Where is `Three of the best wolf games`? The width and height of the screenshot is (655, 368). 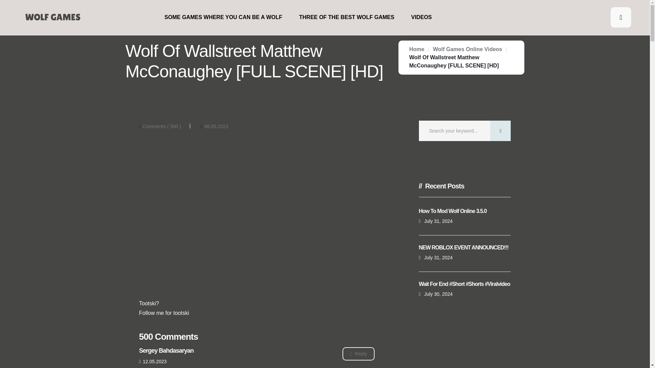 Three of the best wolf games is located at coordinates (347, 17).